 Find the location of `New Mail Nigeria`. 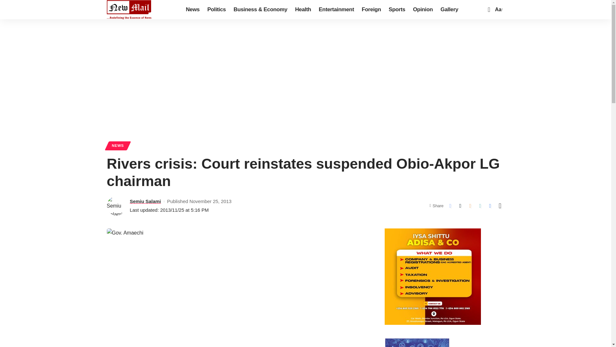

New Mail Nigeria is located at coordinates (129, 10).